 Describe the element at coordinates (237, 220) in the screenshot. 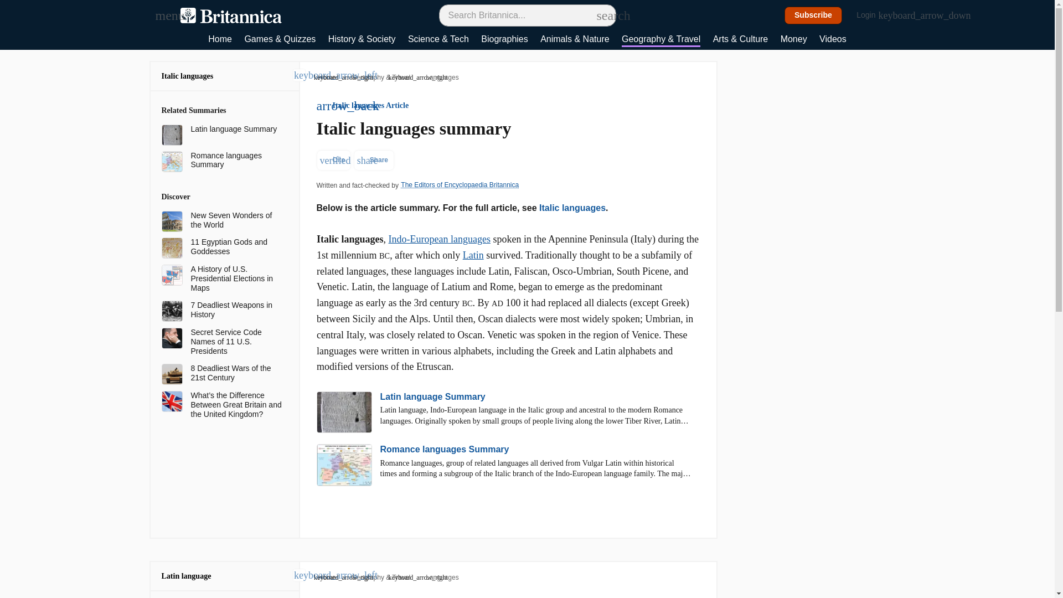

I see `New Seven Wonders of the World` at that location.